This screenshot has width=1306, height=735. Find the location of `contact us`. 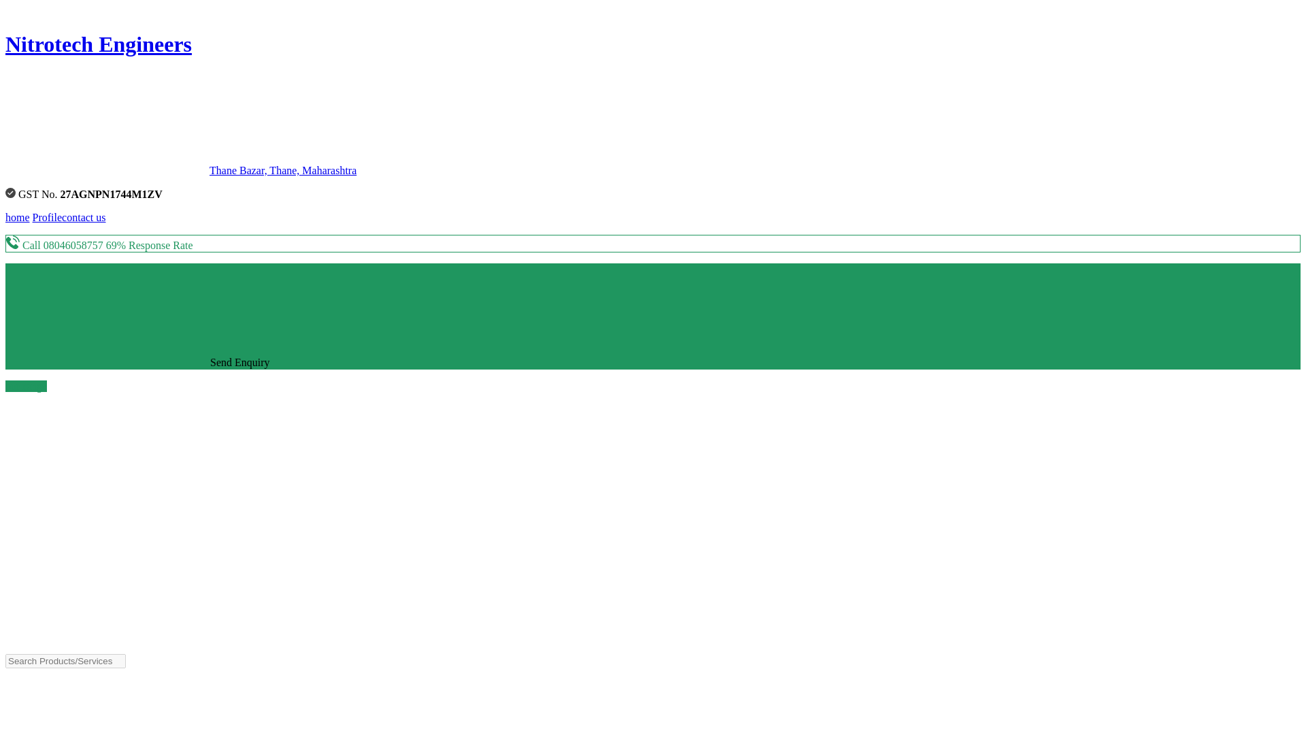

contact us is located at coordinates (83, 218).